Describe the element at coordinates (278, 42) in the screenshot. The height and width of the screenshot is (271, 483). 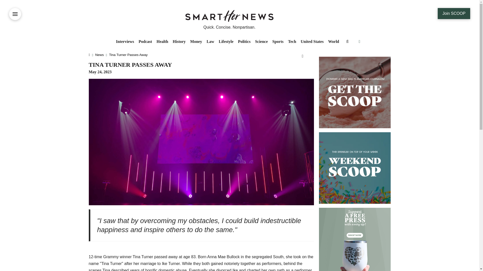
I see `Sports` at that location.